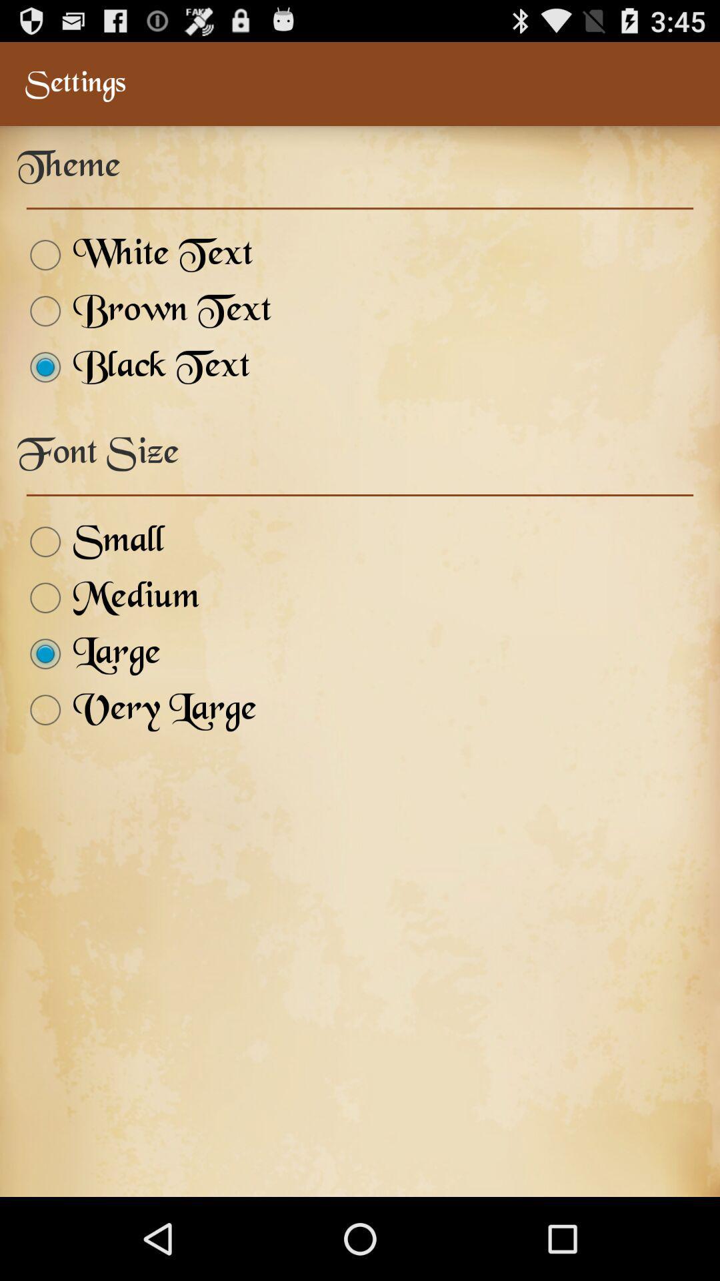 This screenshot has width=720, height=1281. What do you see at coordinates (133, 367) in the screenshot?
I see `turn on the black text` at bounding box center [133, 367].